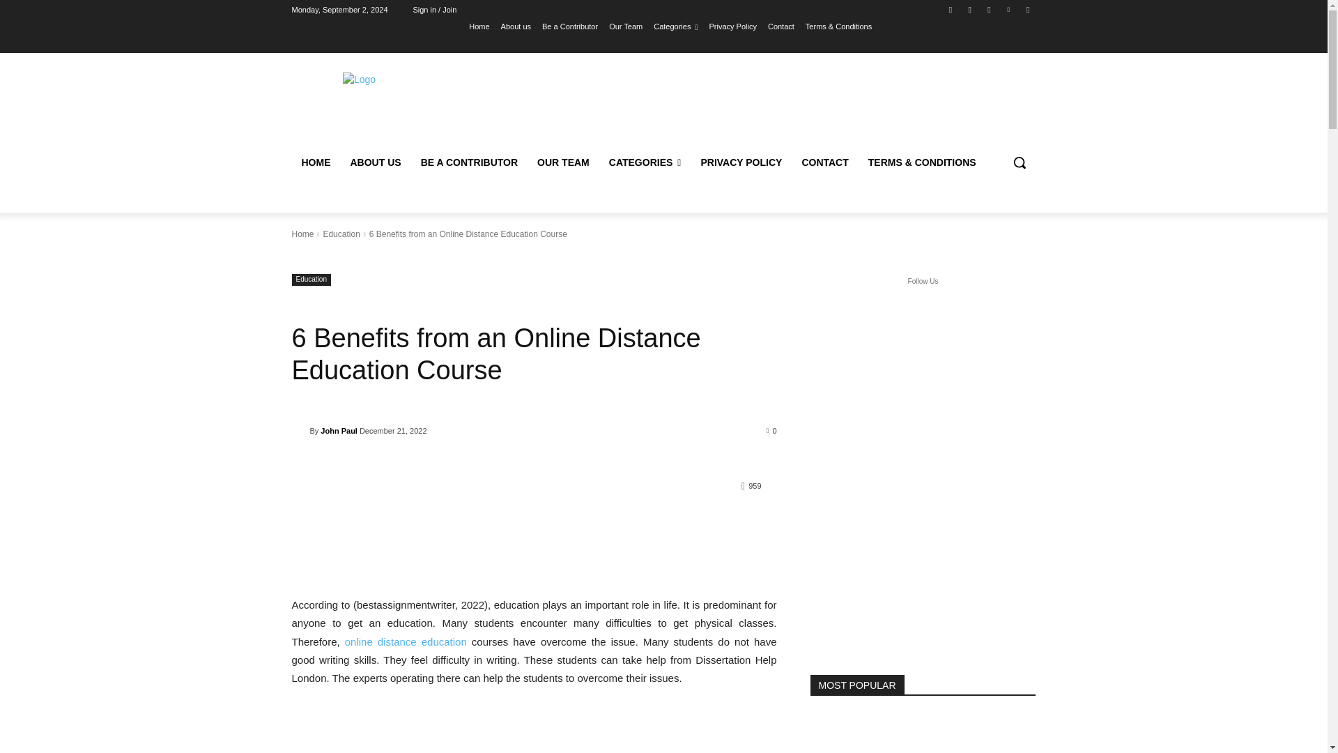  What do you see at coordinates (516, 26) in the screenshot?
I see `About us` at bounding box center [516, 26].